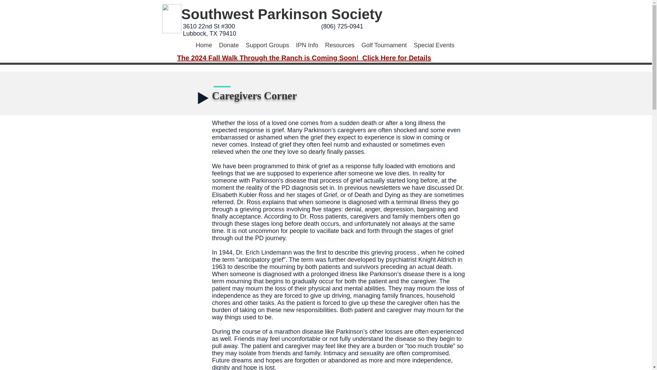  I want to click on Resources, so click(340, 45).